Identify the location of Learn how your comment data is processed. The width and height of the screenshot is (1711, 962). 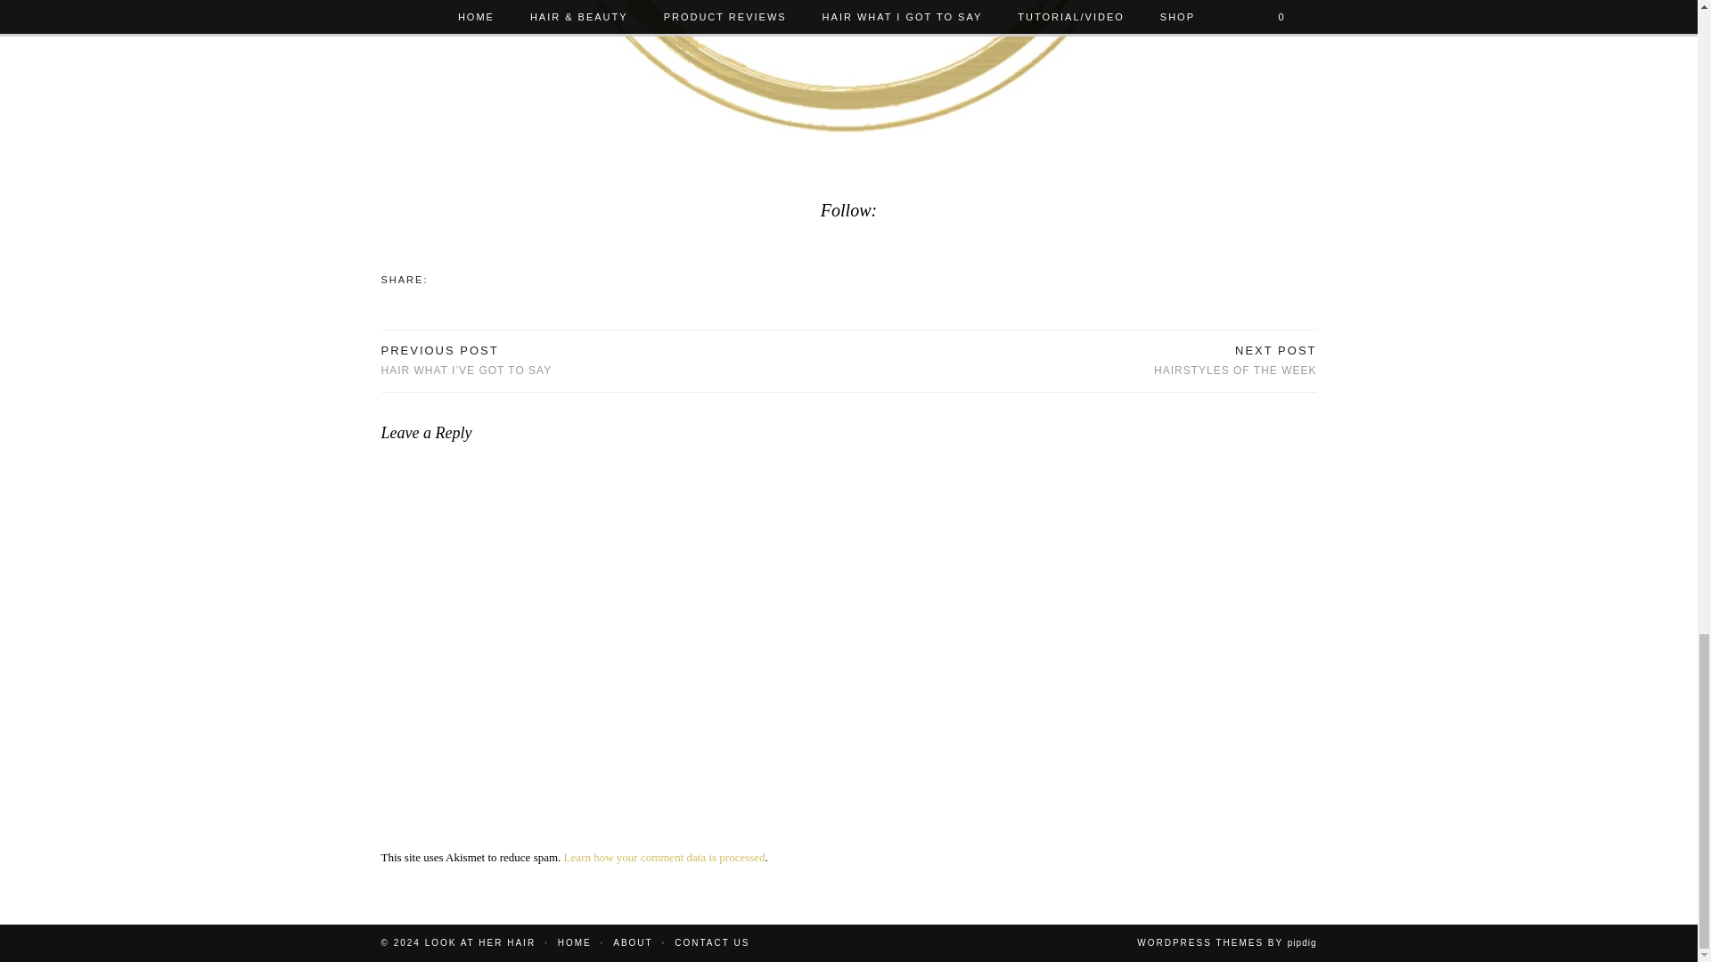
(711, 942).